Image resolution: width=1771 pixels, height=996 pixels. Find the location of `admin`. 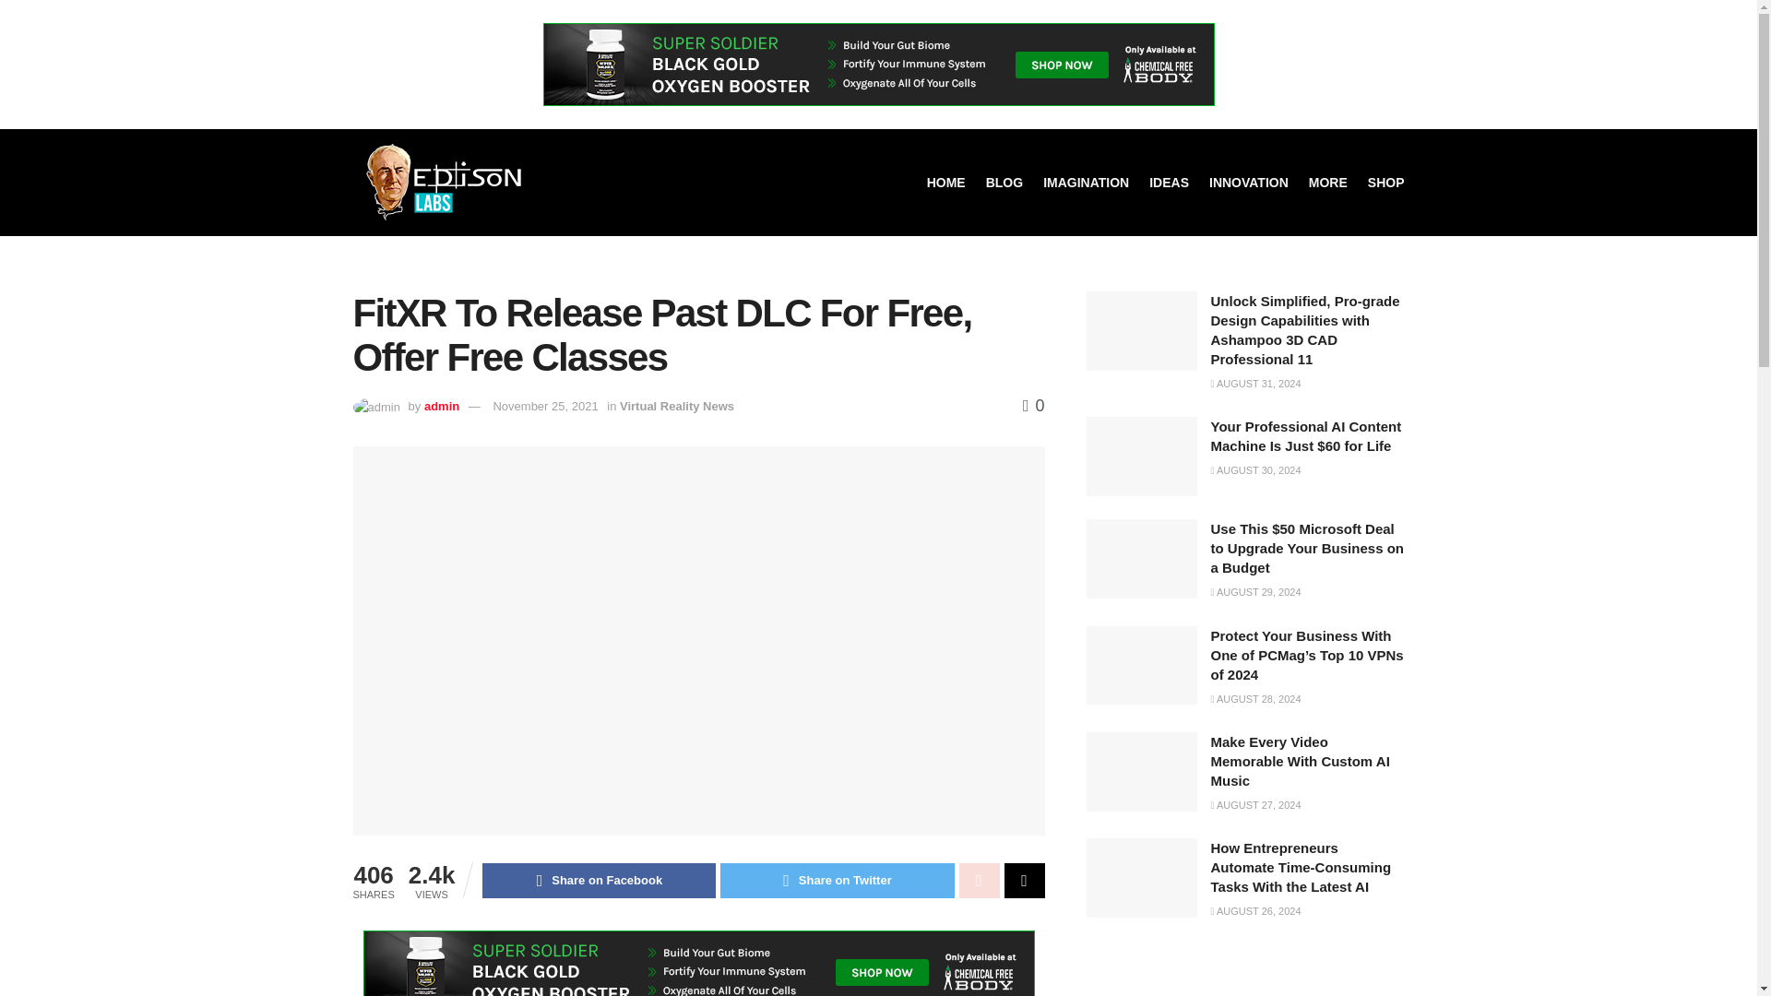

admin is located at coordinates (441, 406).